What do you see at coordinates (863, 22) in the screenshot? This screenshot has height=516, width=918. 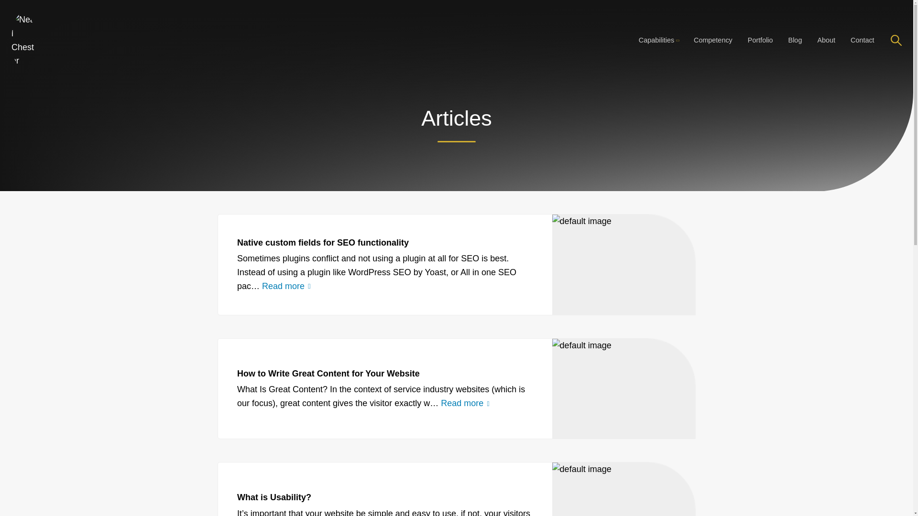 I see `Contact` at bounding box center [863, 22].